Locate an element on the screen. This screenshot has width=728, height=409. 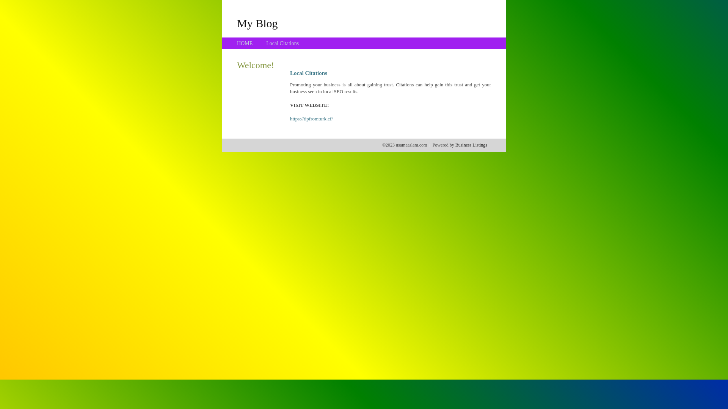
My Blog is located at coordinates (257, 23).